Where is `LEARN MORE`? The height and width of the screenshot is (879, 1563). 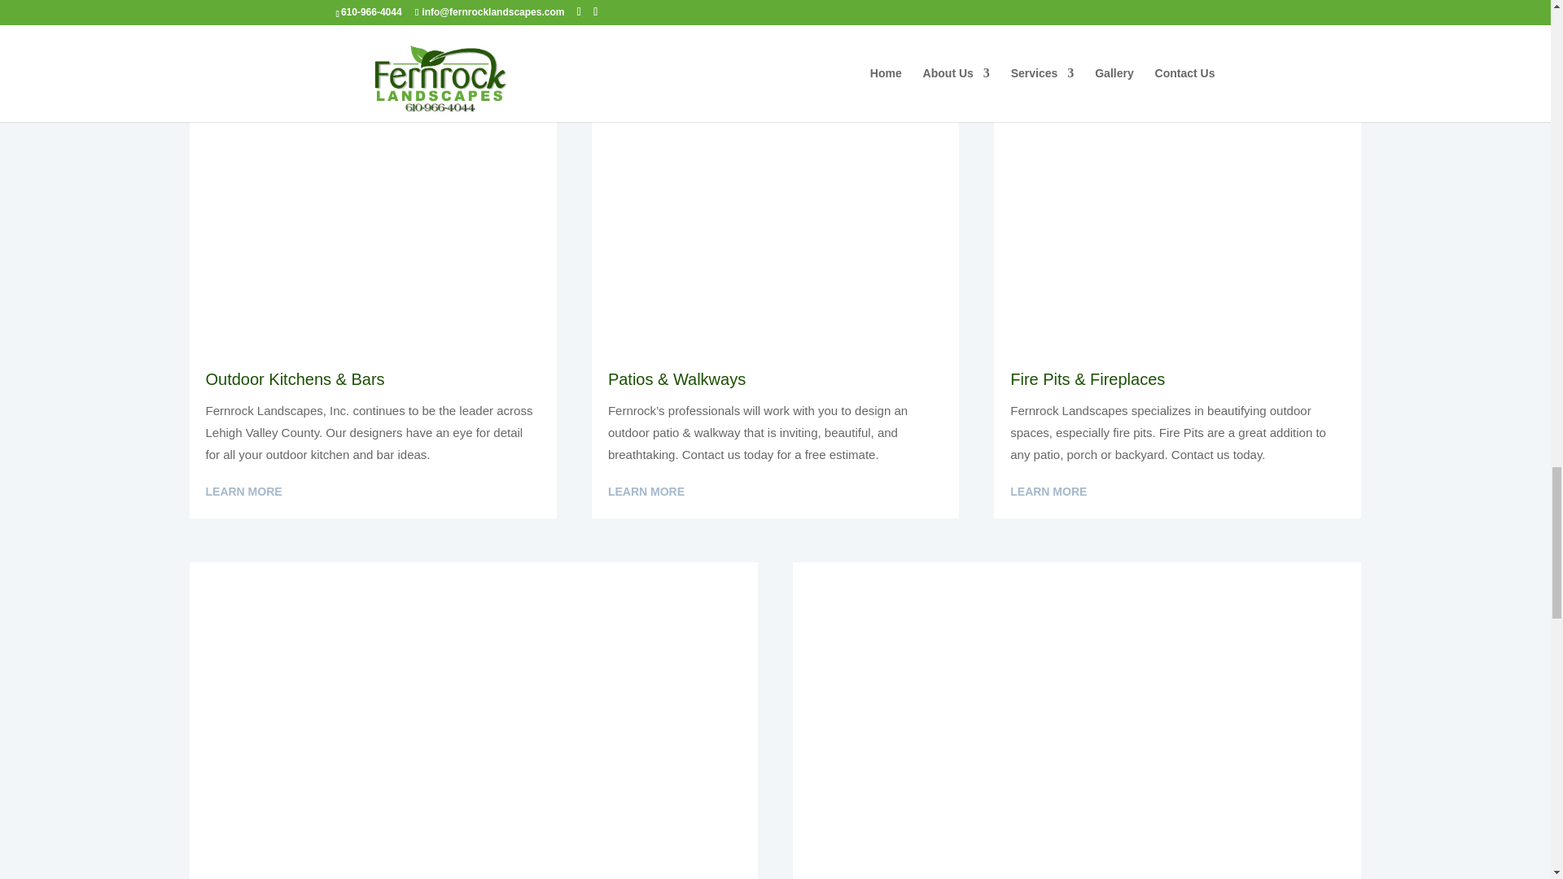
LEARN MORE is located at coordinates (1048, 492).